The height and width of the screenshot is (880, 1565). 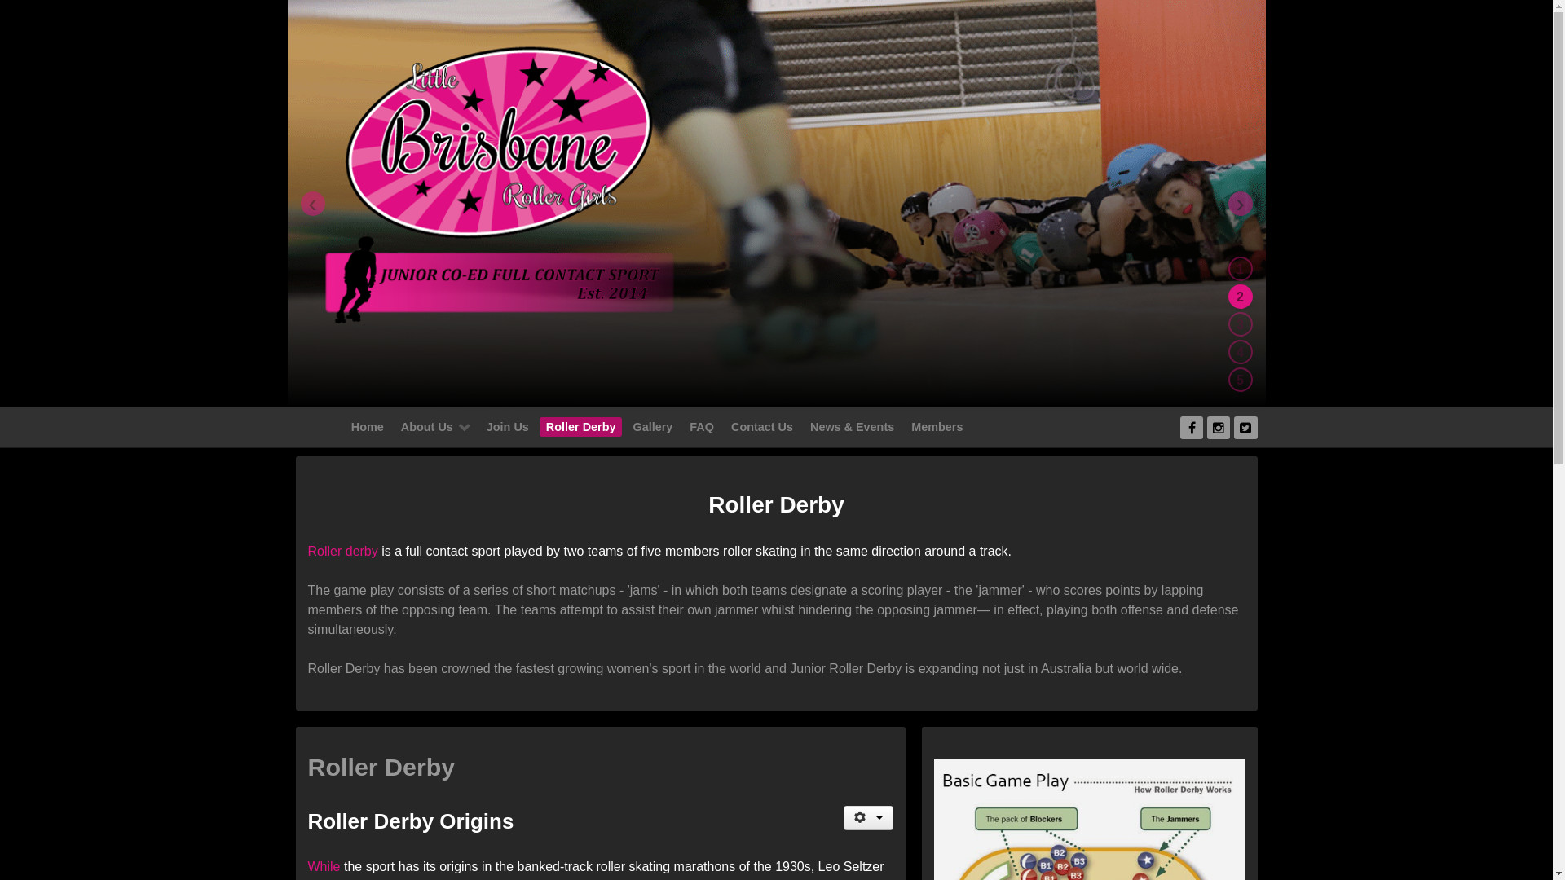 What do you see at coordinates (367, 427) in the screenshot?
I see `Home` at bounding box center [367, 427].